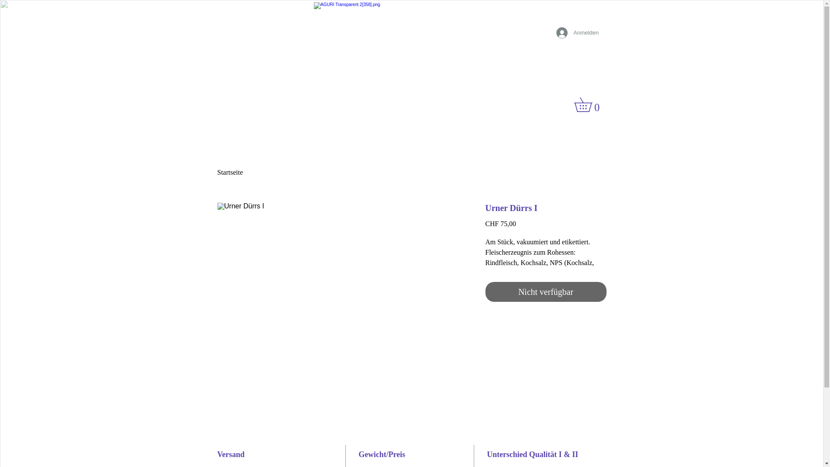 This screenshot has height=467, width=830. What do you see at coordinates (576, 33) in the screenshot?
I see `Anmelden` at bounding box center [576, 33].